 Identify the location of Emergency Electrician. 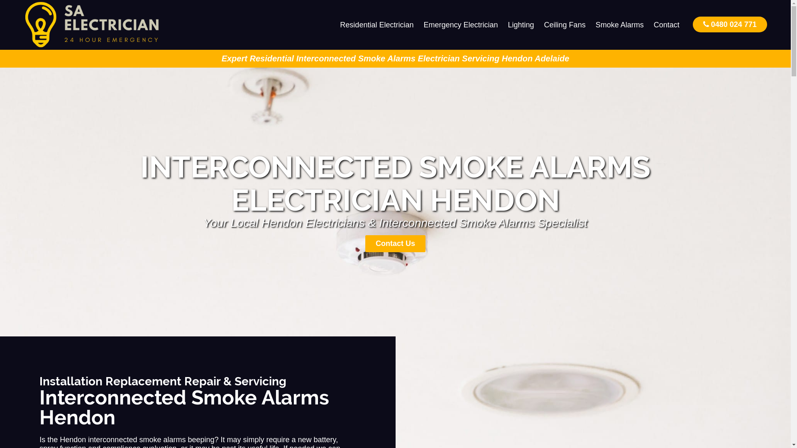
(461, 25).